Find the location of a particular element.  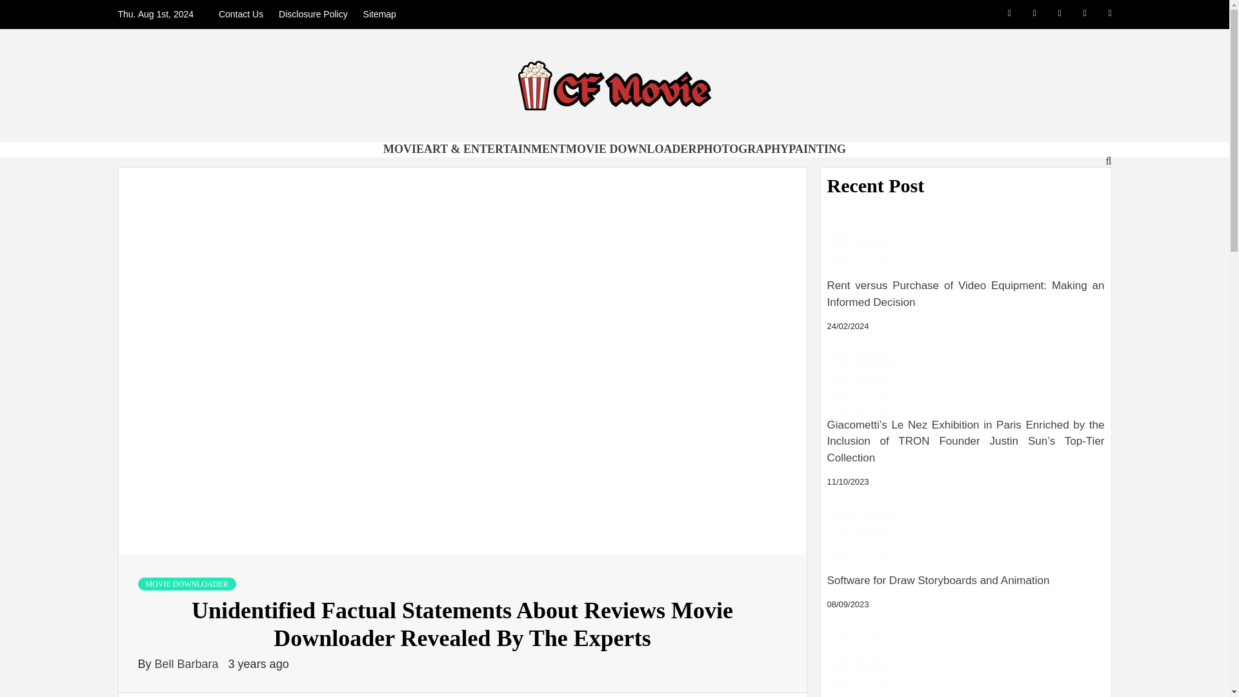

Disclosure Policy is located at coordinates (314, 14).